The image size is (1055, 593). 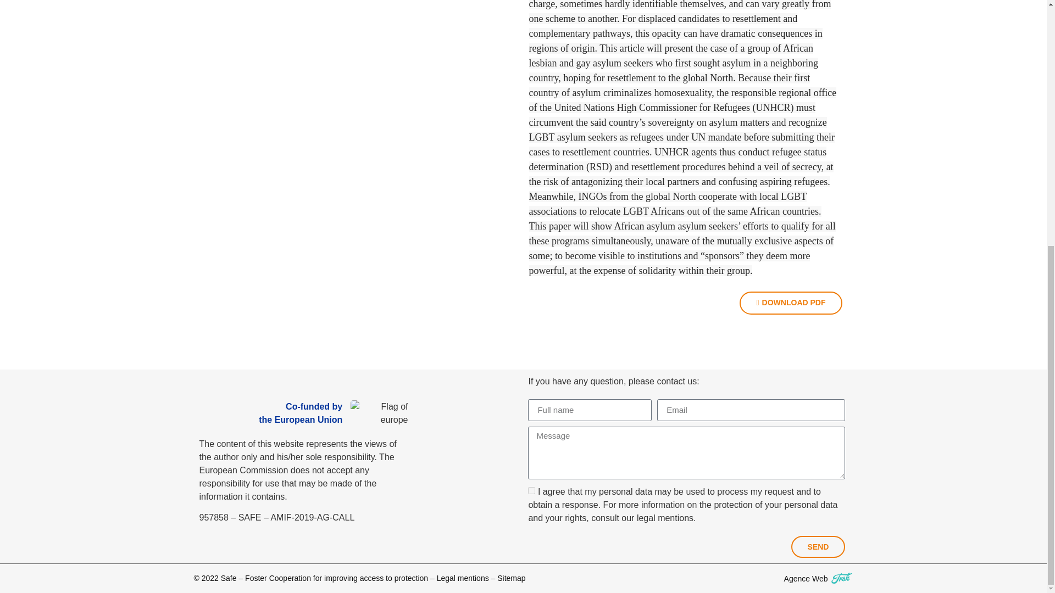 I want to click on DOWNLOAD PDF, so click(x=790, y=303).